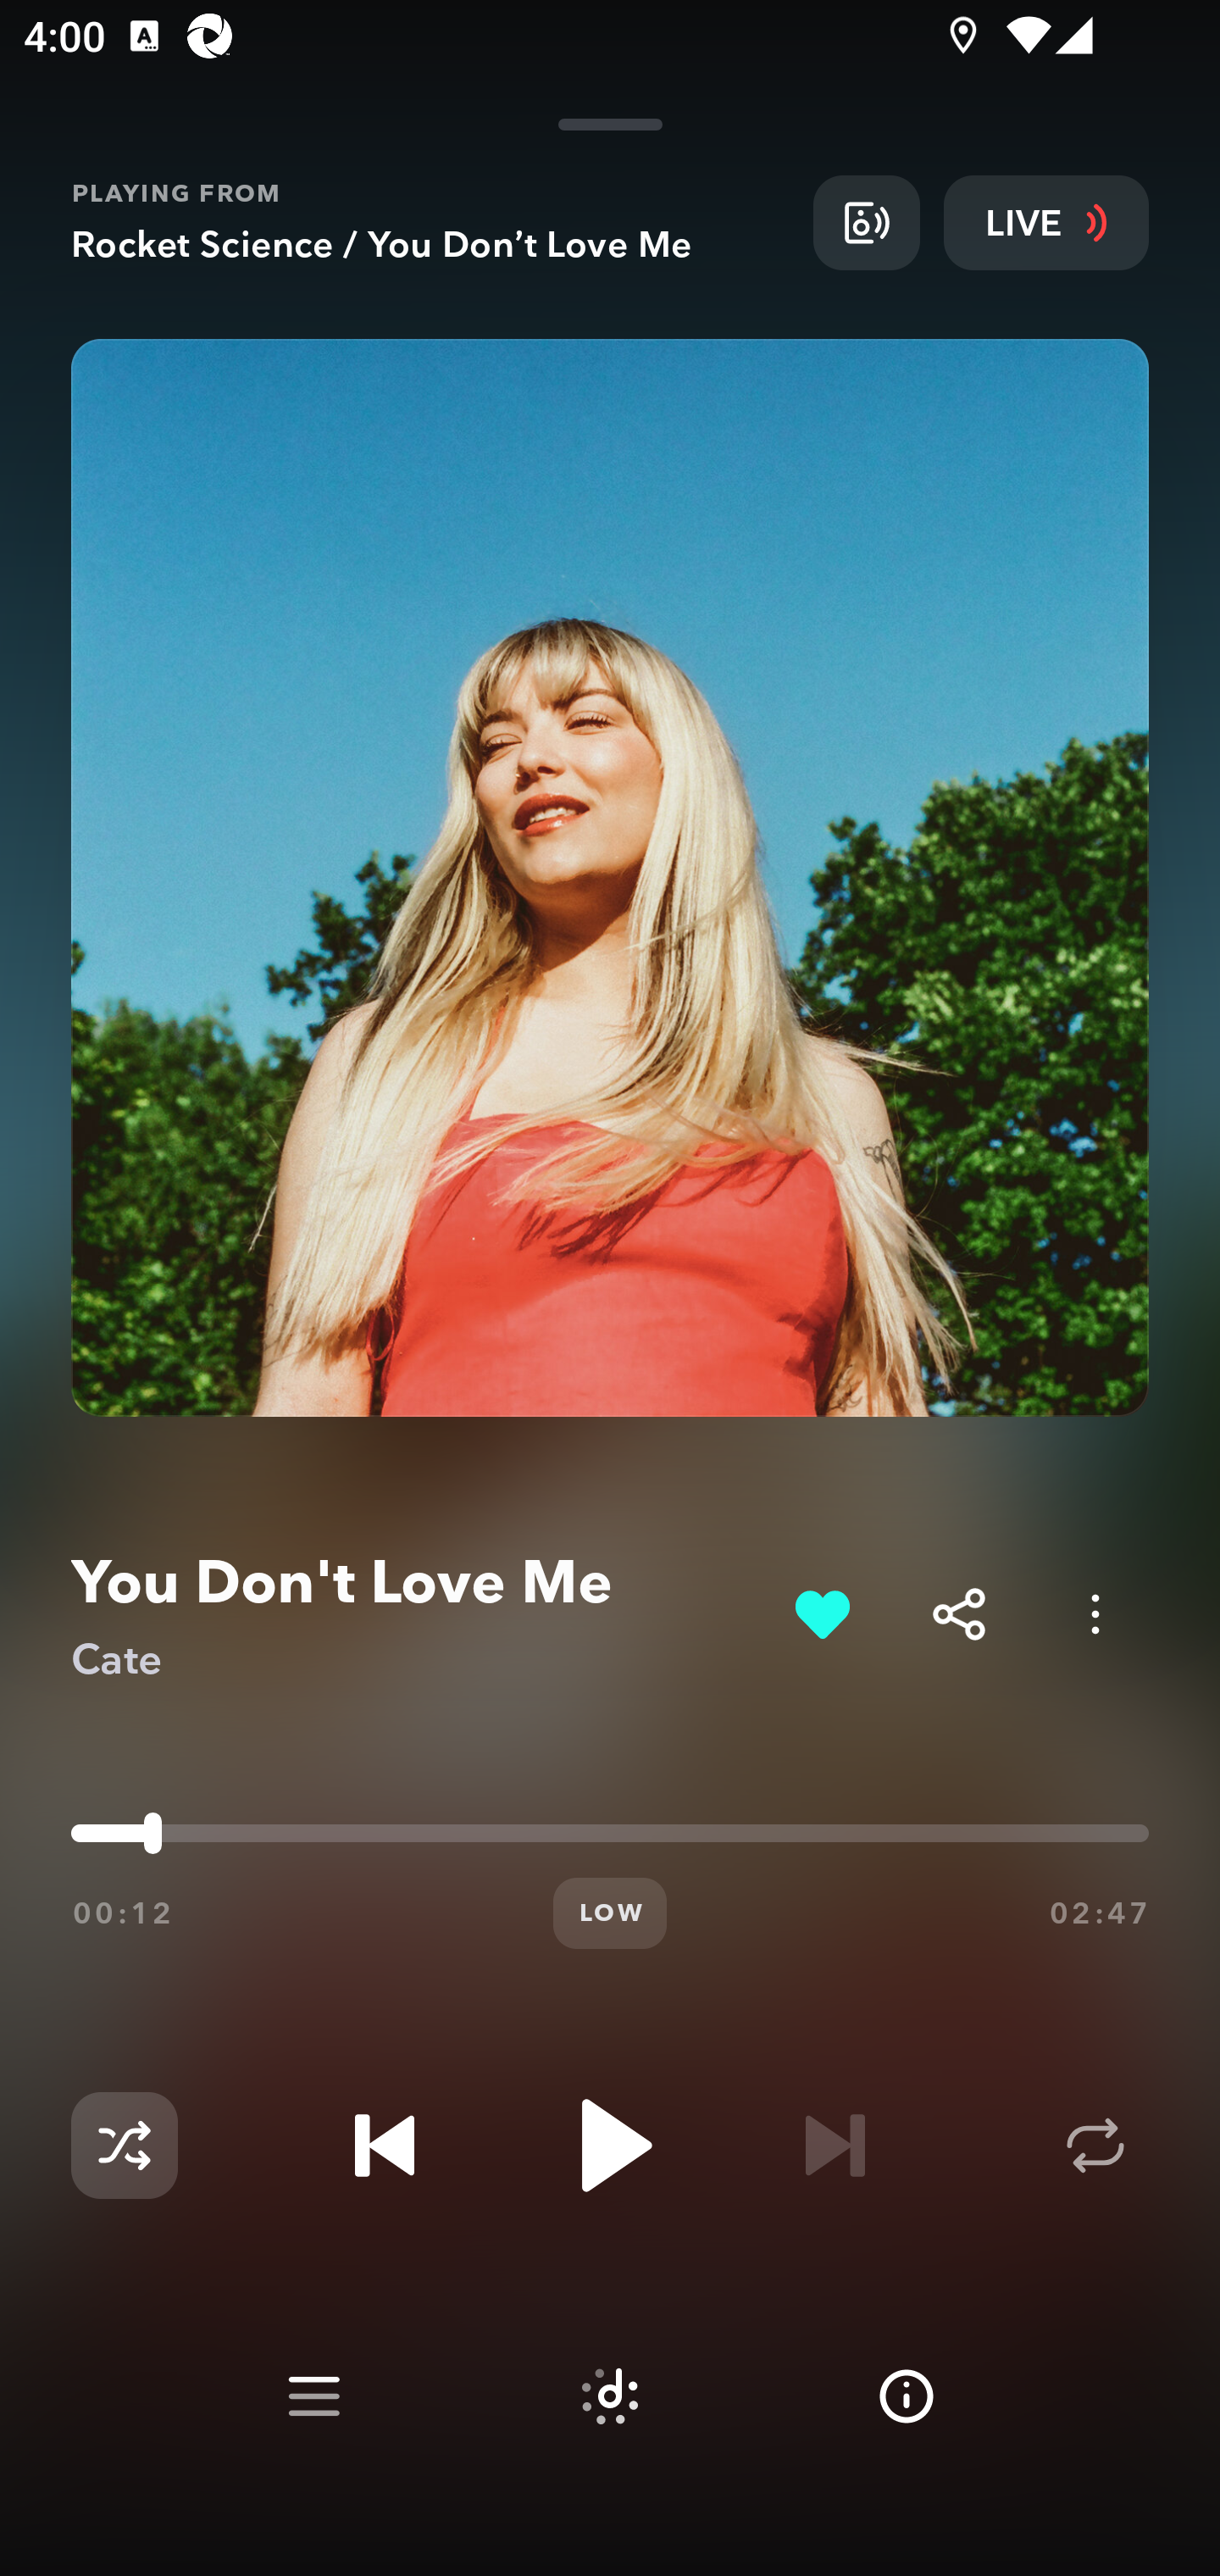 This screenshot has height=2576, width=1220. I want to click on Play queue, so click(313, 2396).